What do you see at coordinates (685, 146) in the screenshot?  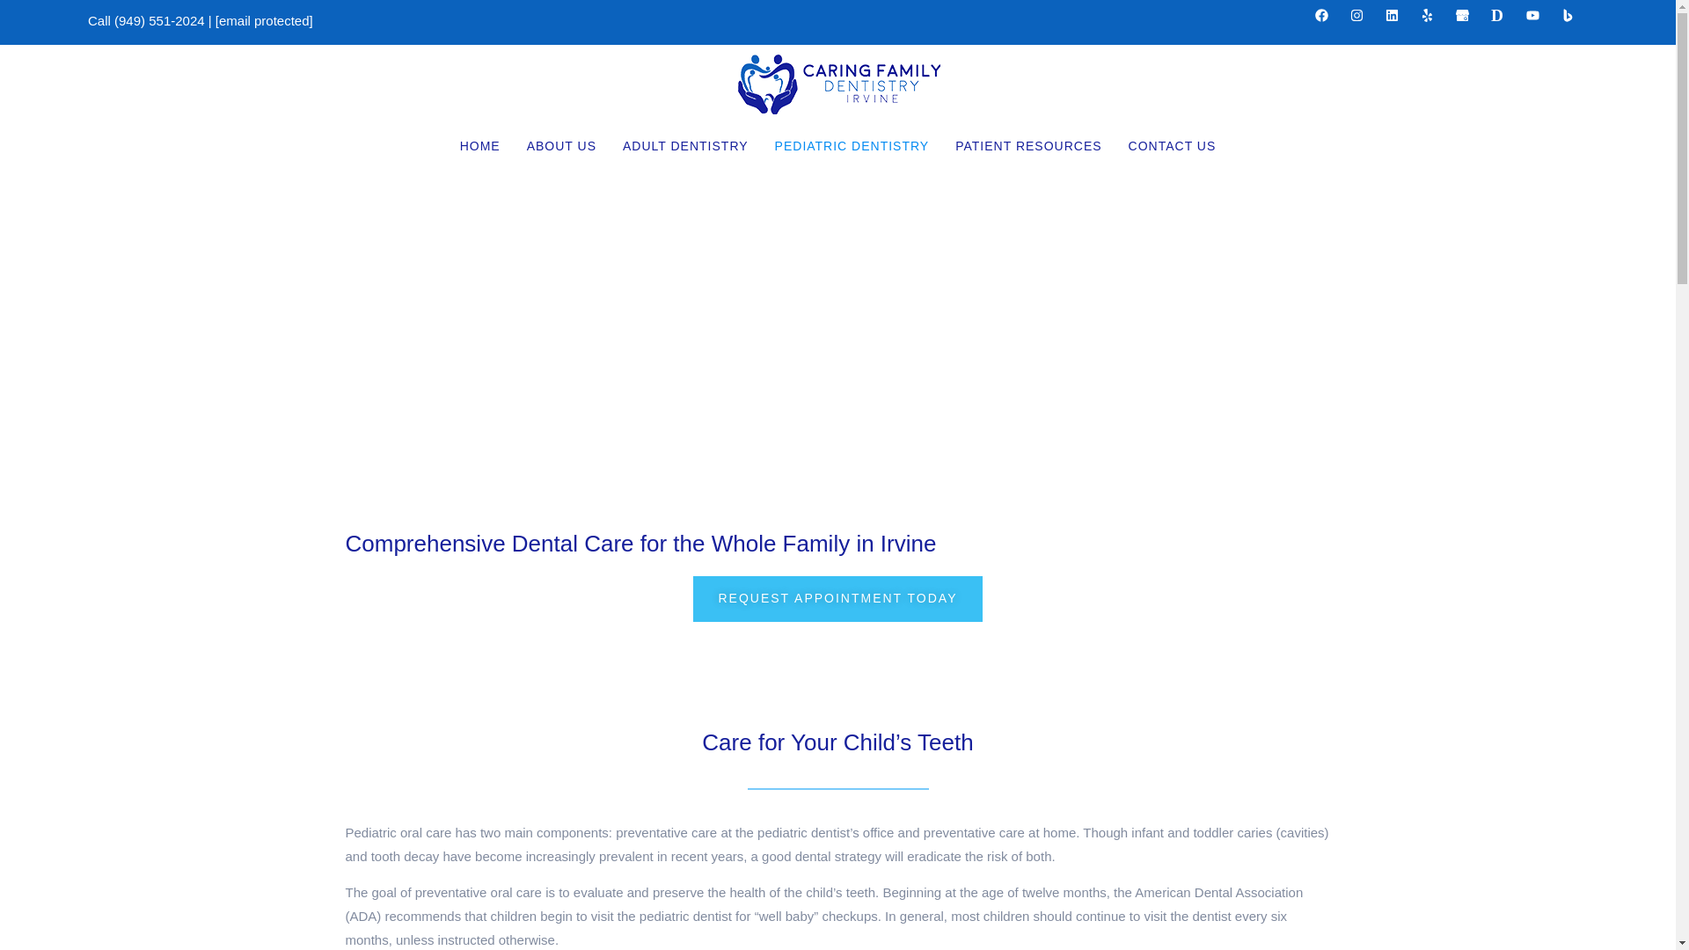 I see `ADULT DENTISTRY` at bounding box center [685, 146].